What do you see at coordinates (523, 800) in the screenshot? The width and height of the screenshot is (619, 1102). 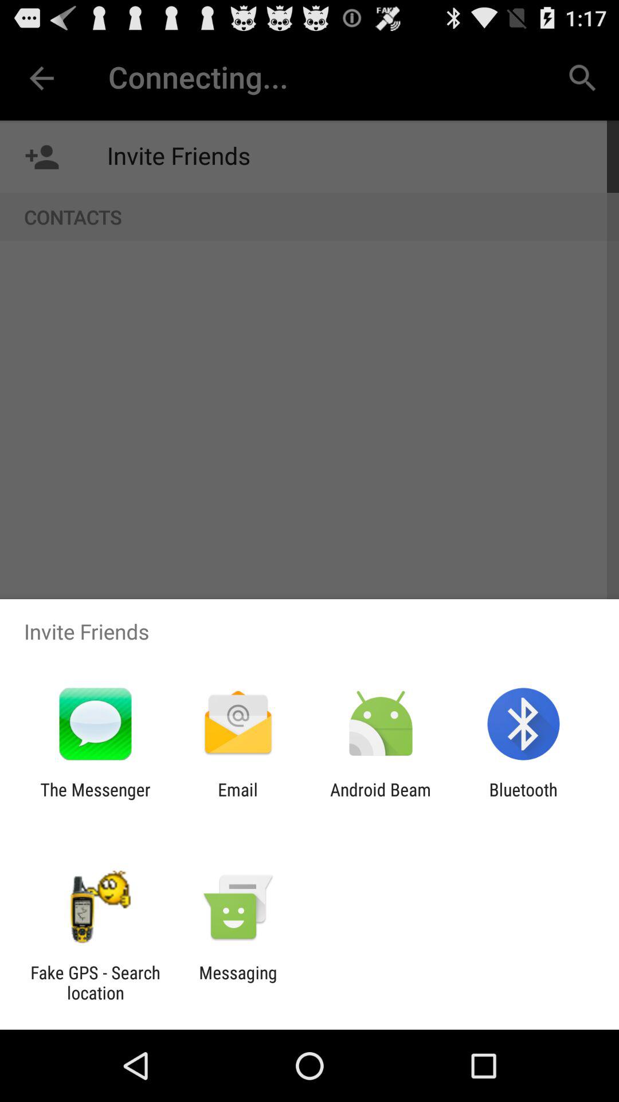 I see `turn on the app next to the android beam` at bounding box center [523, 800].